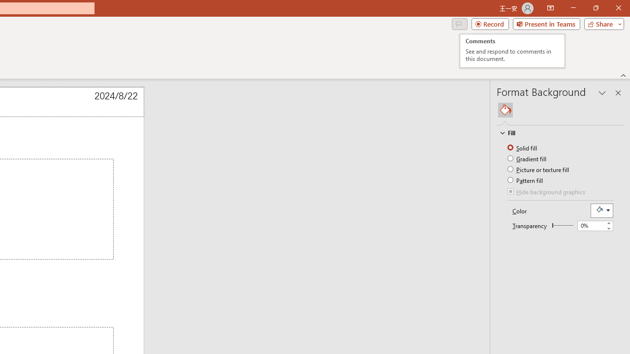  Describe the element at coordinates (601, 210) in the screenshot. I see `Transparency` at that location.